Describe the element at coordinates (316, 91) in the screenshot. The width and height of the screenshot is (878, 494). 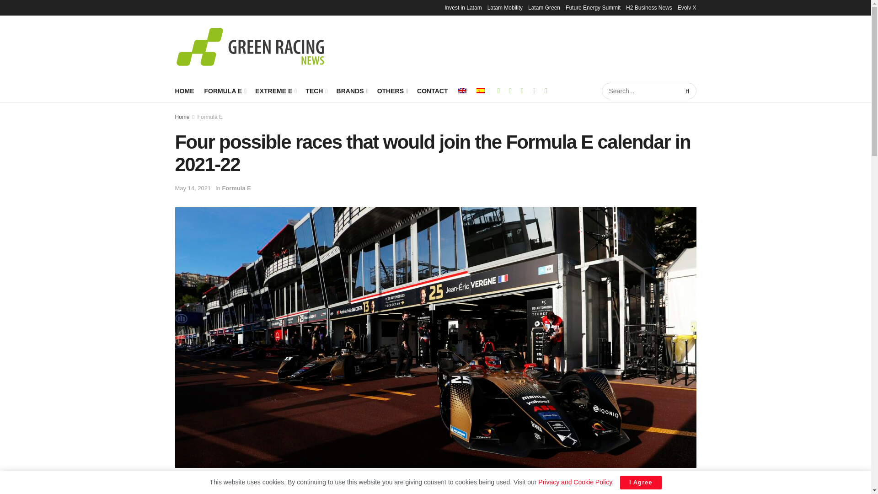
I see `TECH` at that location.